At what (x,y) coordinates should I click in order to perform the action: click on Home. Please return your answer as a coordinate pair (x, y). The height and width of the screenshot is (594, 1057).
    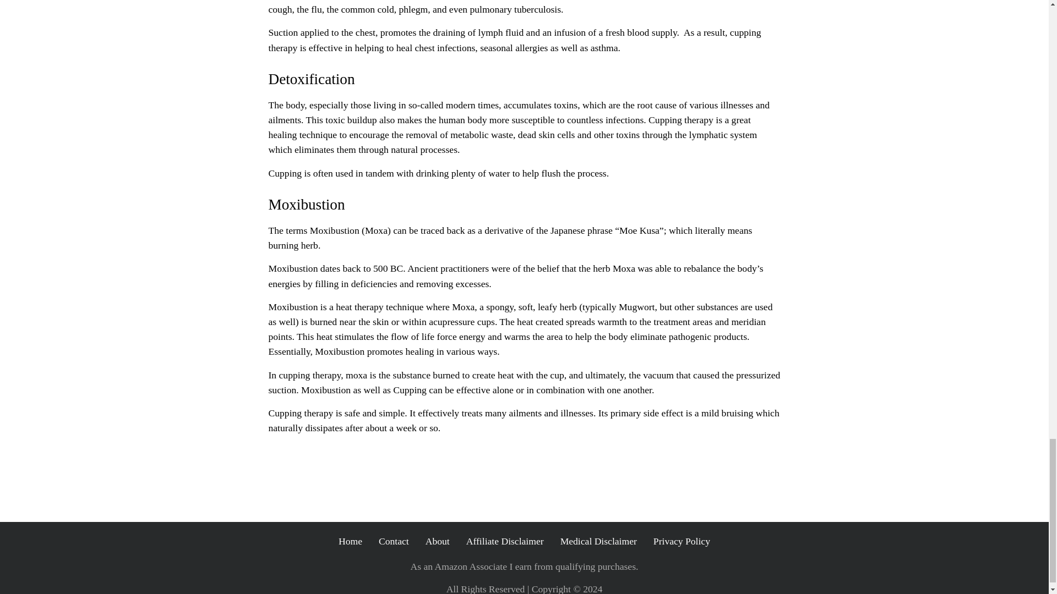
    Looking at the image, I should click on (350, 541).